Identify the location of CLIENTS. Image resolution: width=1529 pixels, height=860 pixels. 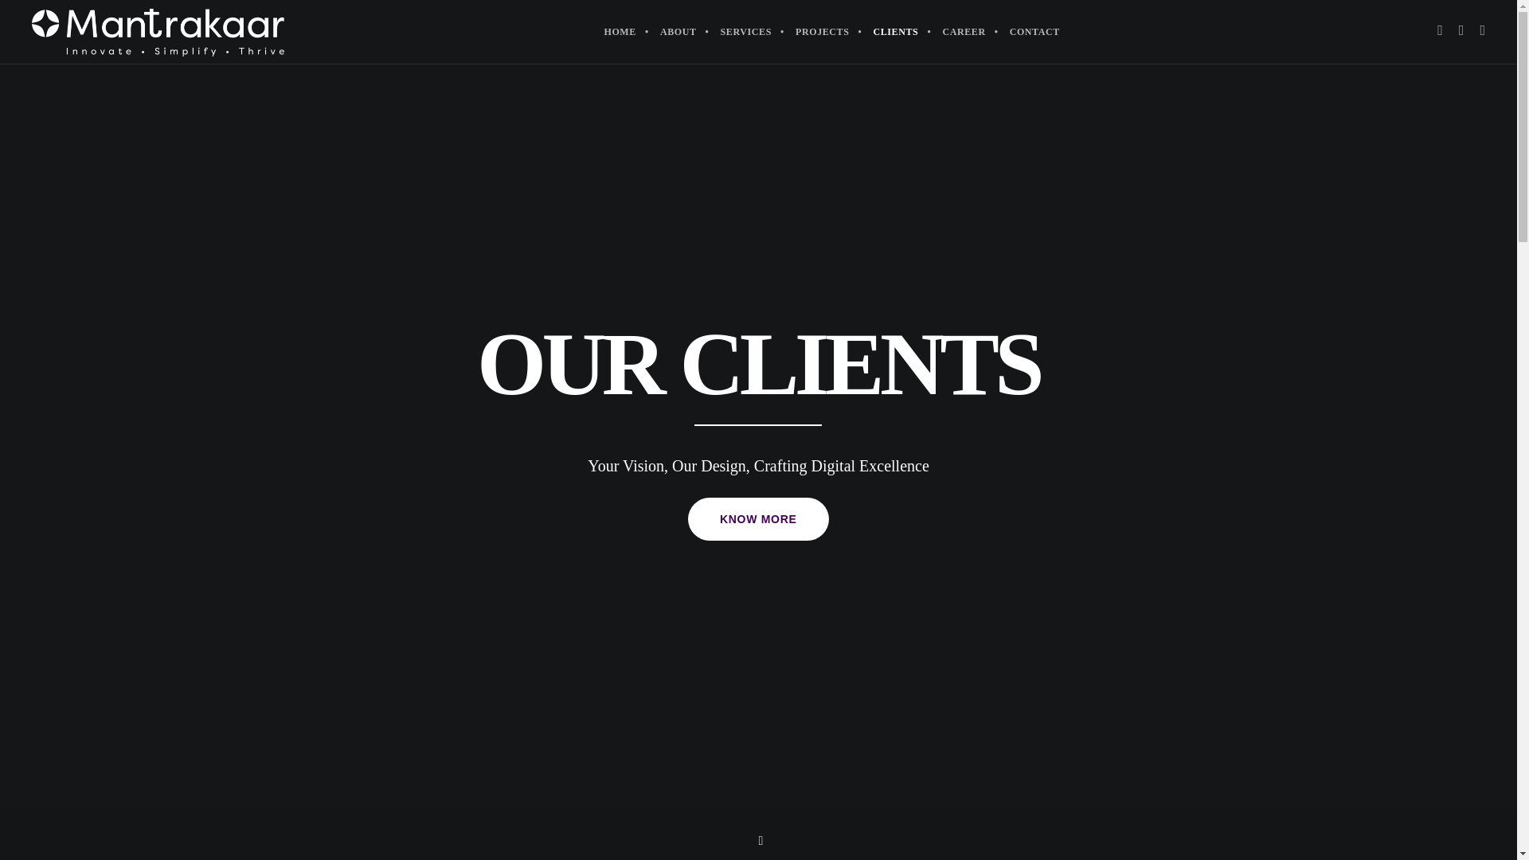
(895, 32).